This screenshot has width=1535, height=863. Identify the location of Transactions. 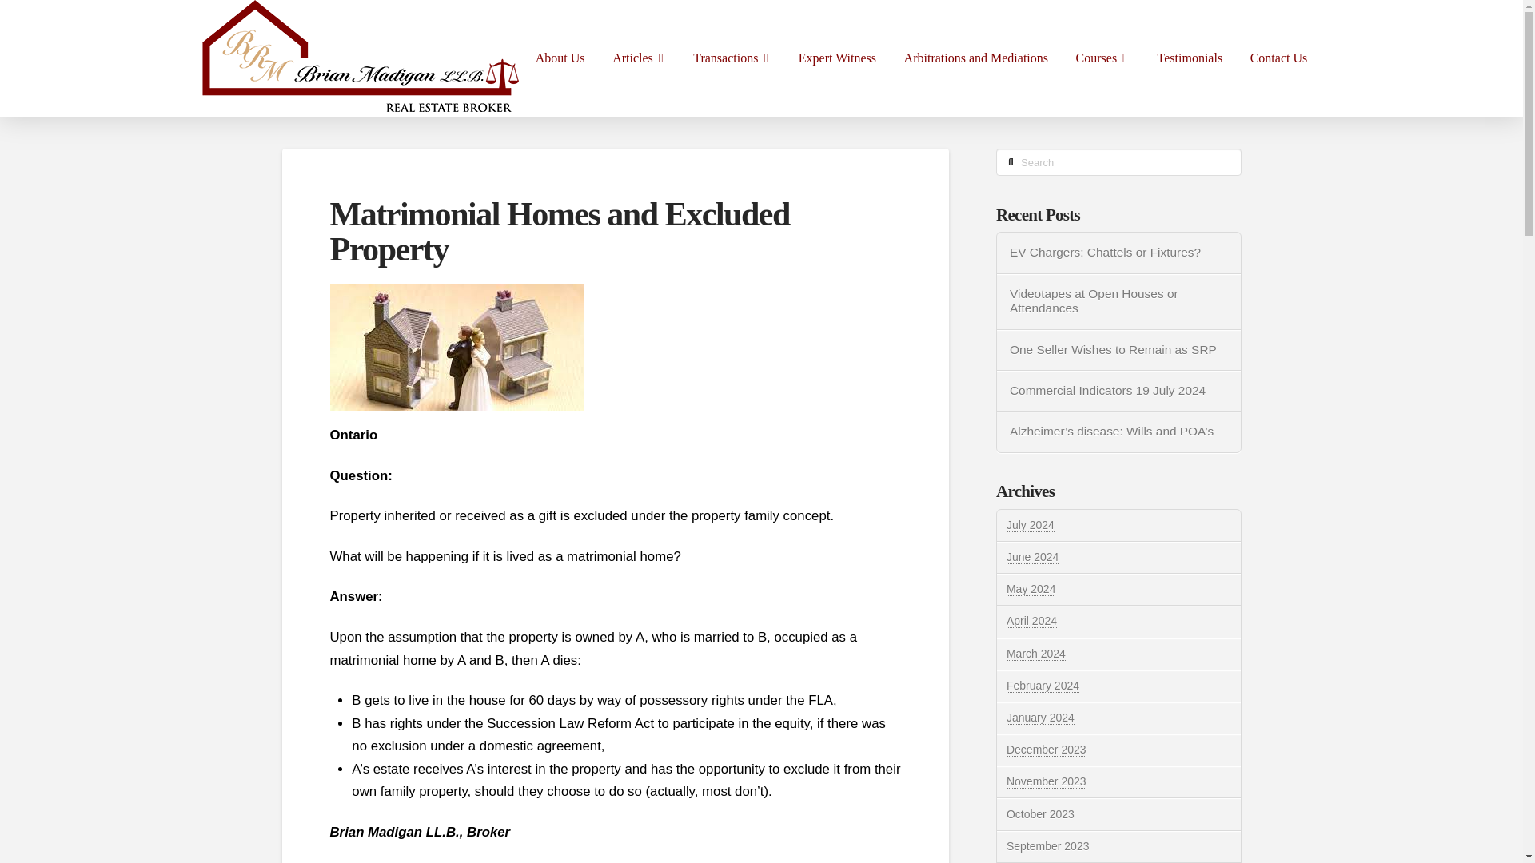
(732, 58).